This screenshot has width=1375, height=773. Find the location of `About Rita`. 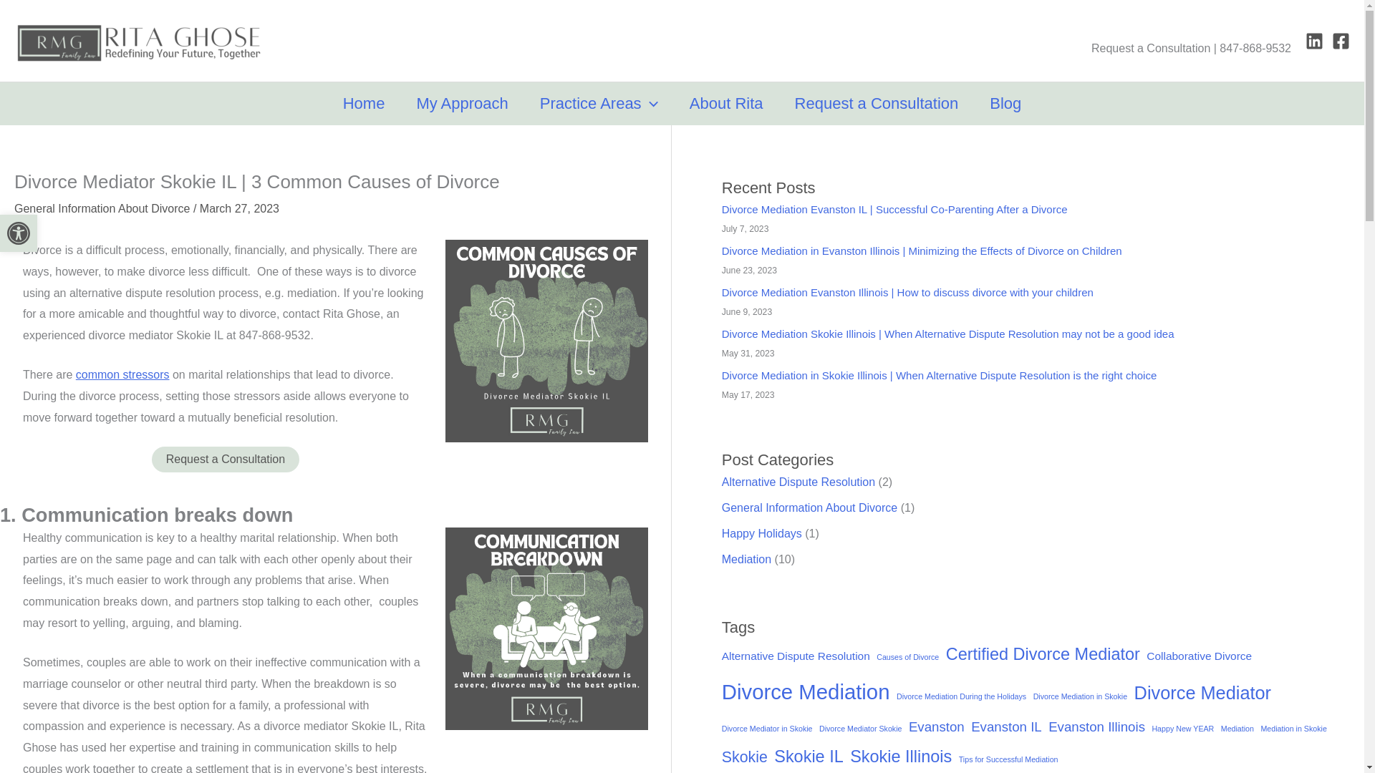

About Rita is located at coordinates (726, 103).